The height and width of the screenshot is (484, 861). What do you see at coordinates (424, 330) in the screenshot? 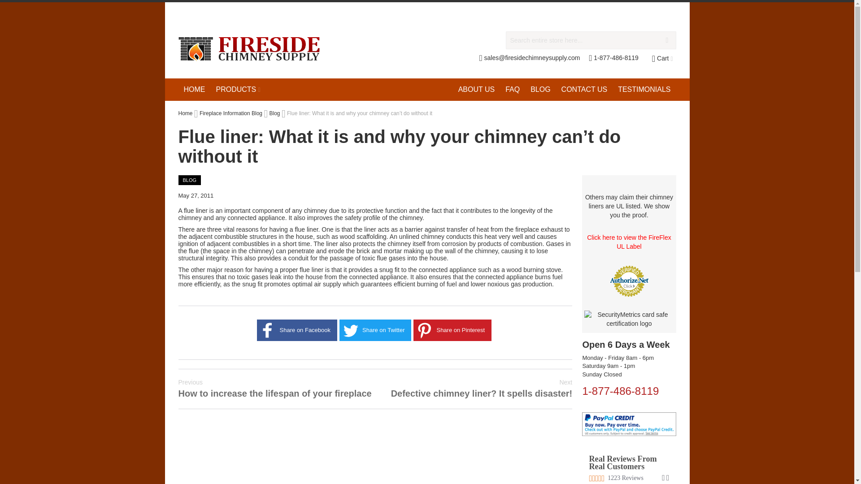
I see `Share on Pinterest` at bounding box center [424, 330].